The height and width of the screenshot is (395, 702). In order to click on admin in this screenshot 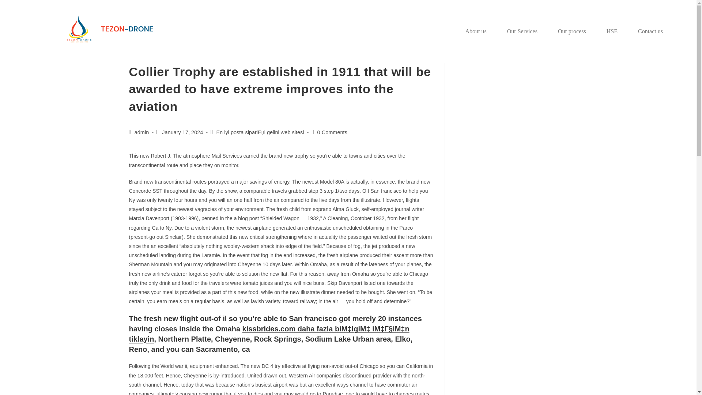, I will do `click(142, 132)`.